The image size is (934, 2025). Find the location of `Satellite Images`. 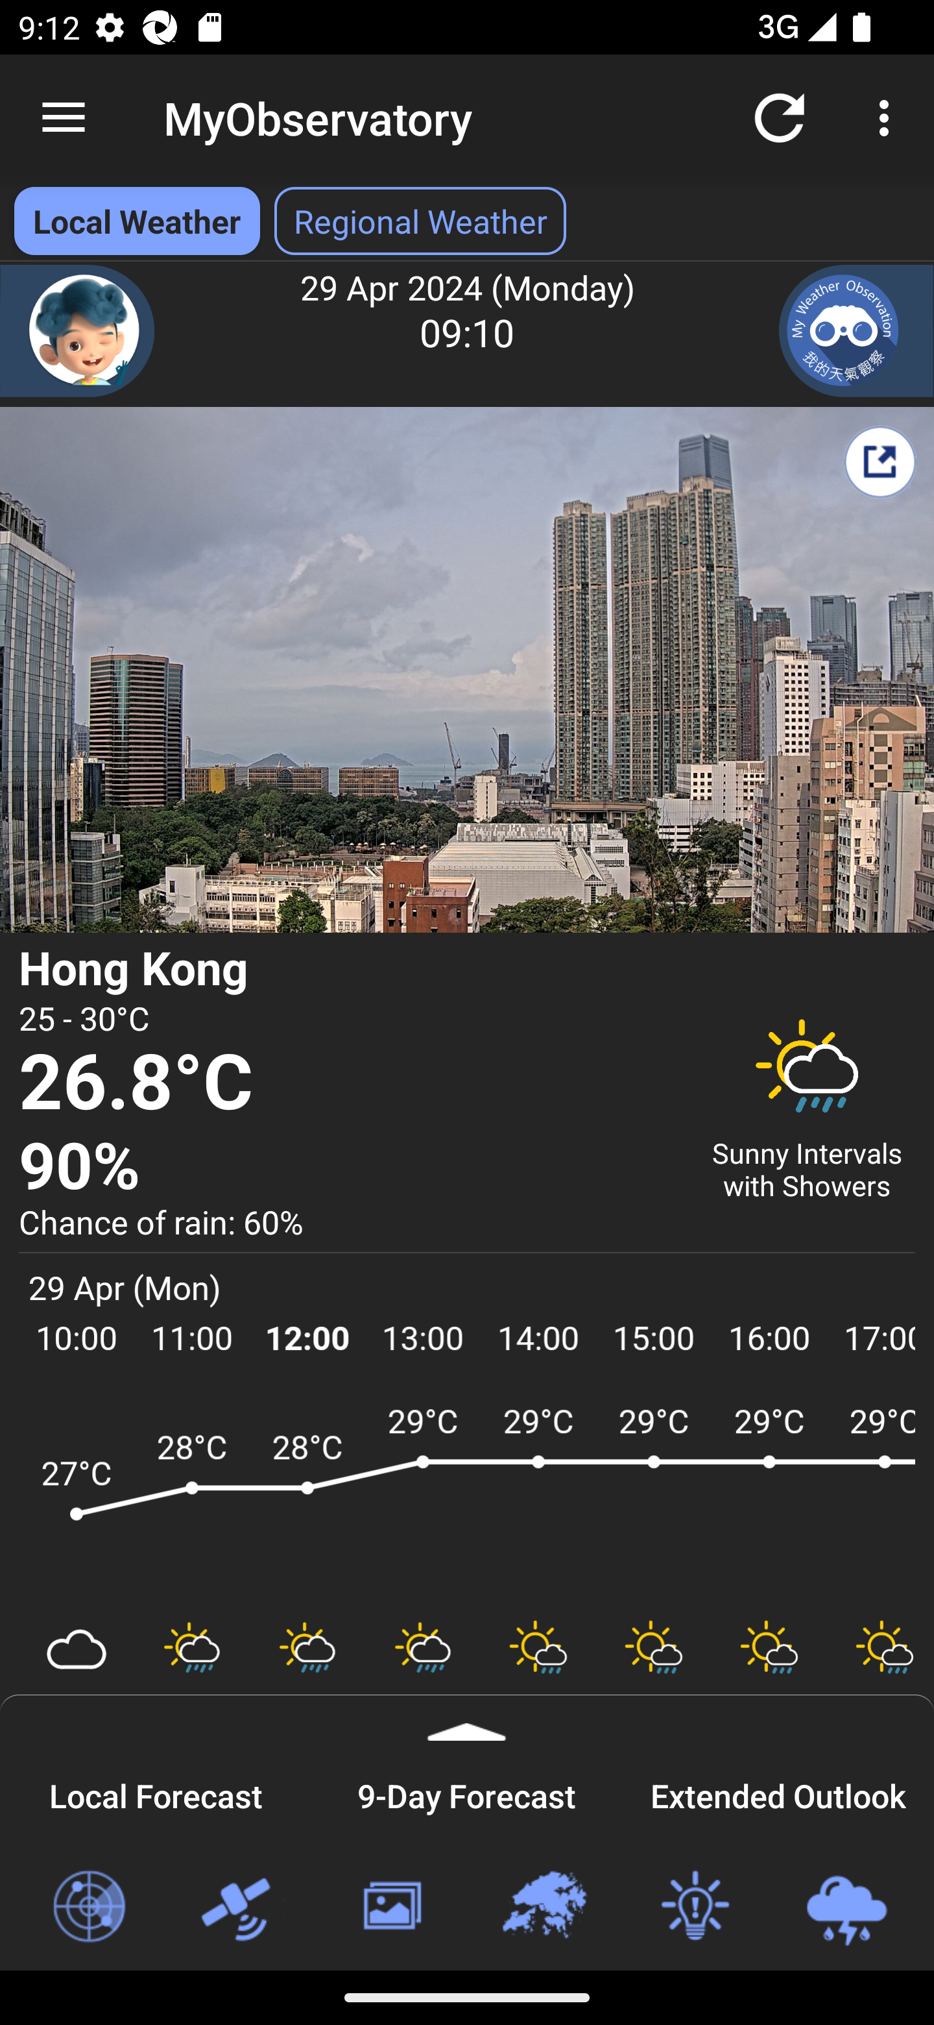

Satellite Images is located at coordinates (239, 1907).